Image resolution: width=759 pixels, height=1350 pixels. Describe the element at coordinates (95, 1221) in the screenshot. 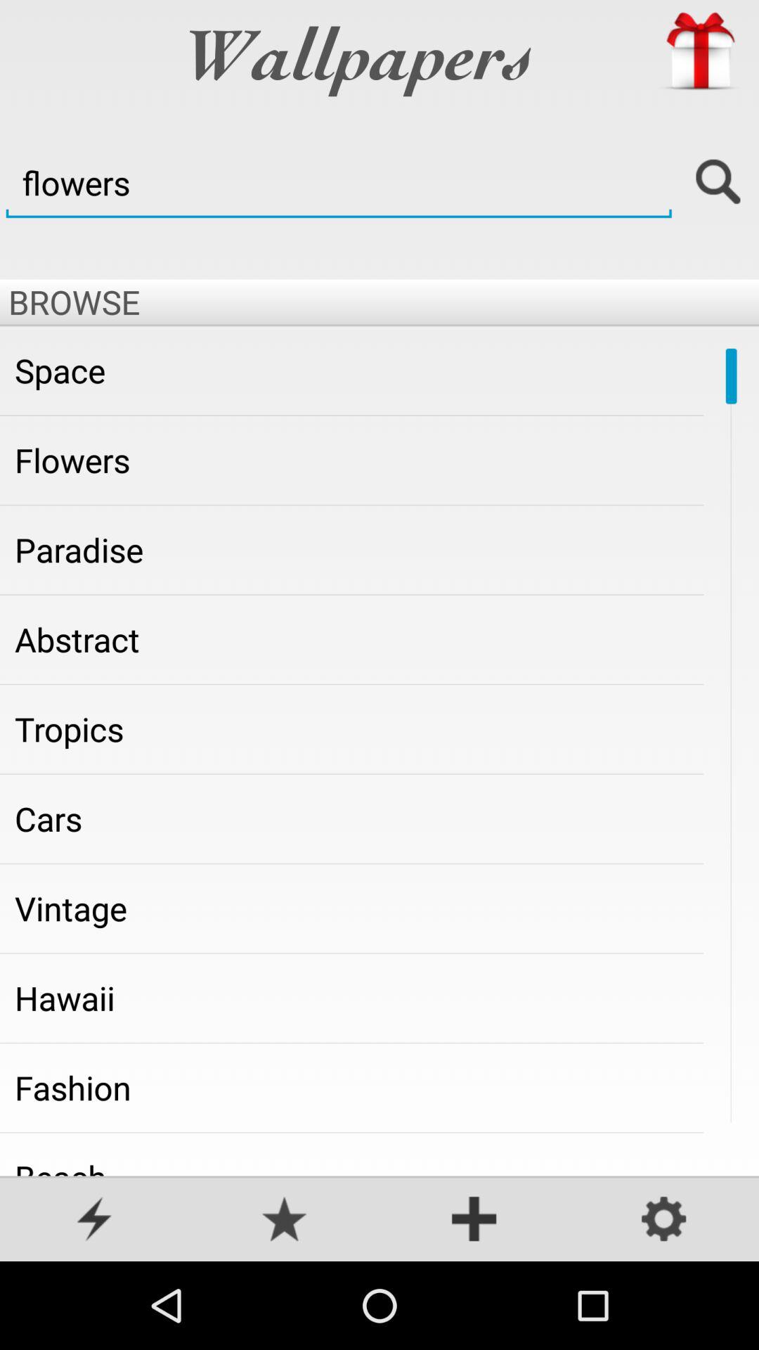

I see `popular or hot wallpapers` at that location.